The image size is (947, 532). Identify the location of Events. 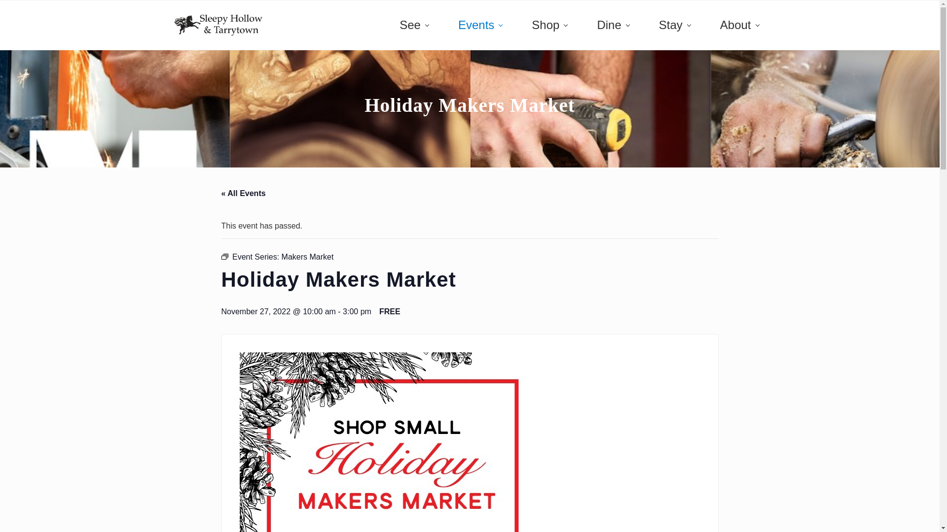
(480, 25).